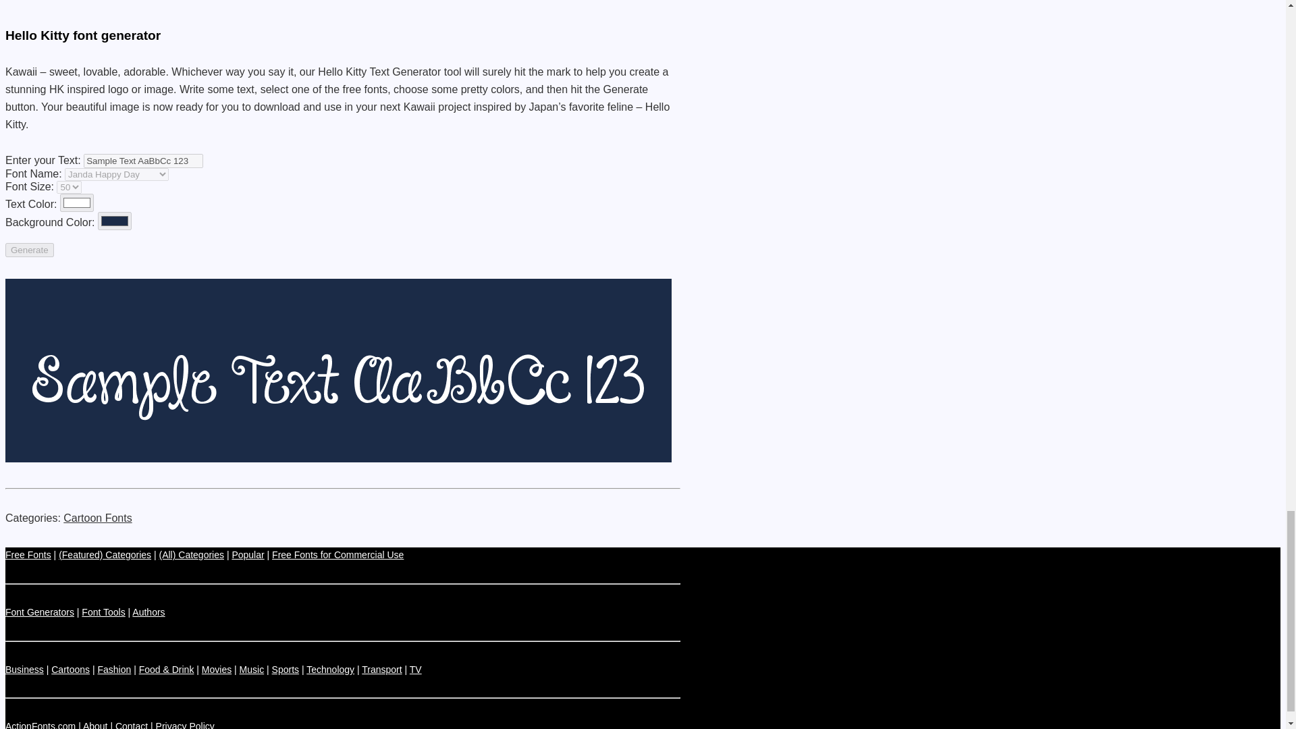 The image size is (1296, 729). Describe the element at coordinates (143, 161) in the screenshot. I see `Sample Text AaBbCc 123` at that location.